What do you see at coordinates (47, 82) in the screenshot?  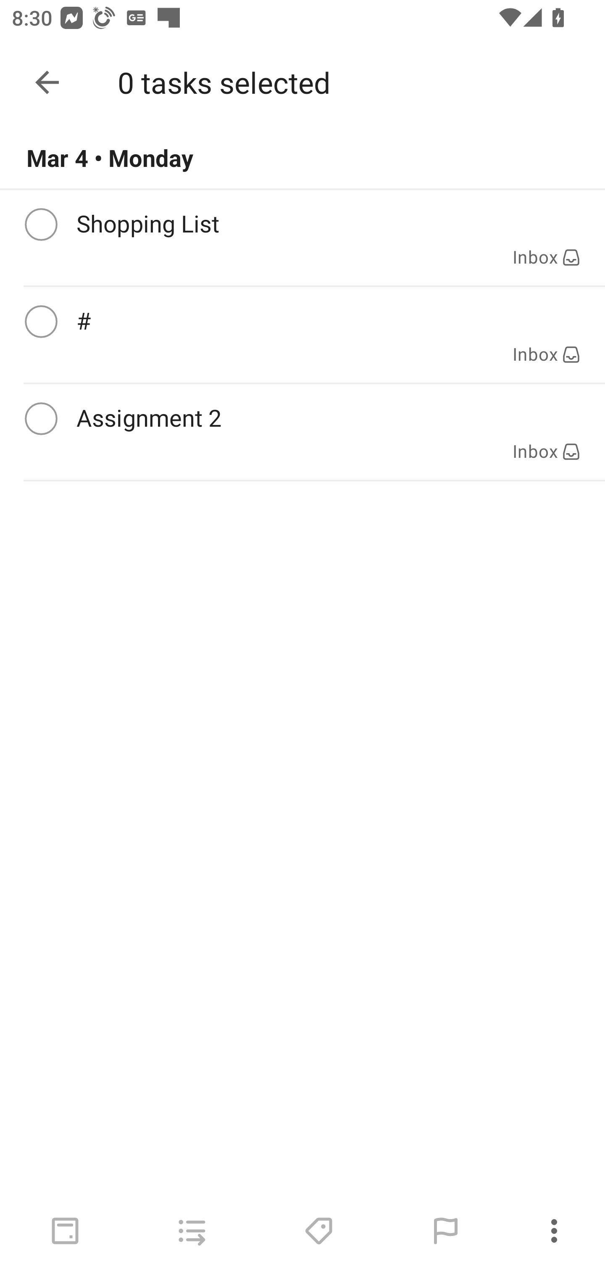 I see `Done` at bounding box center [47, 82].